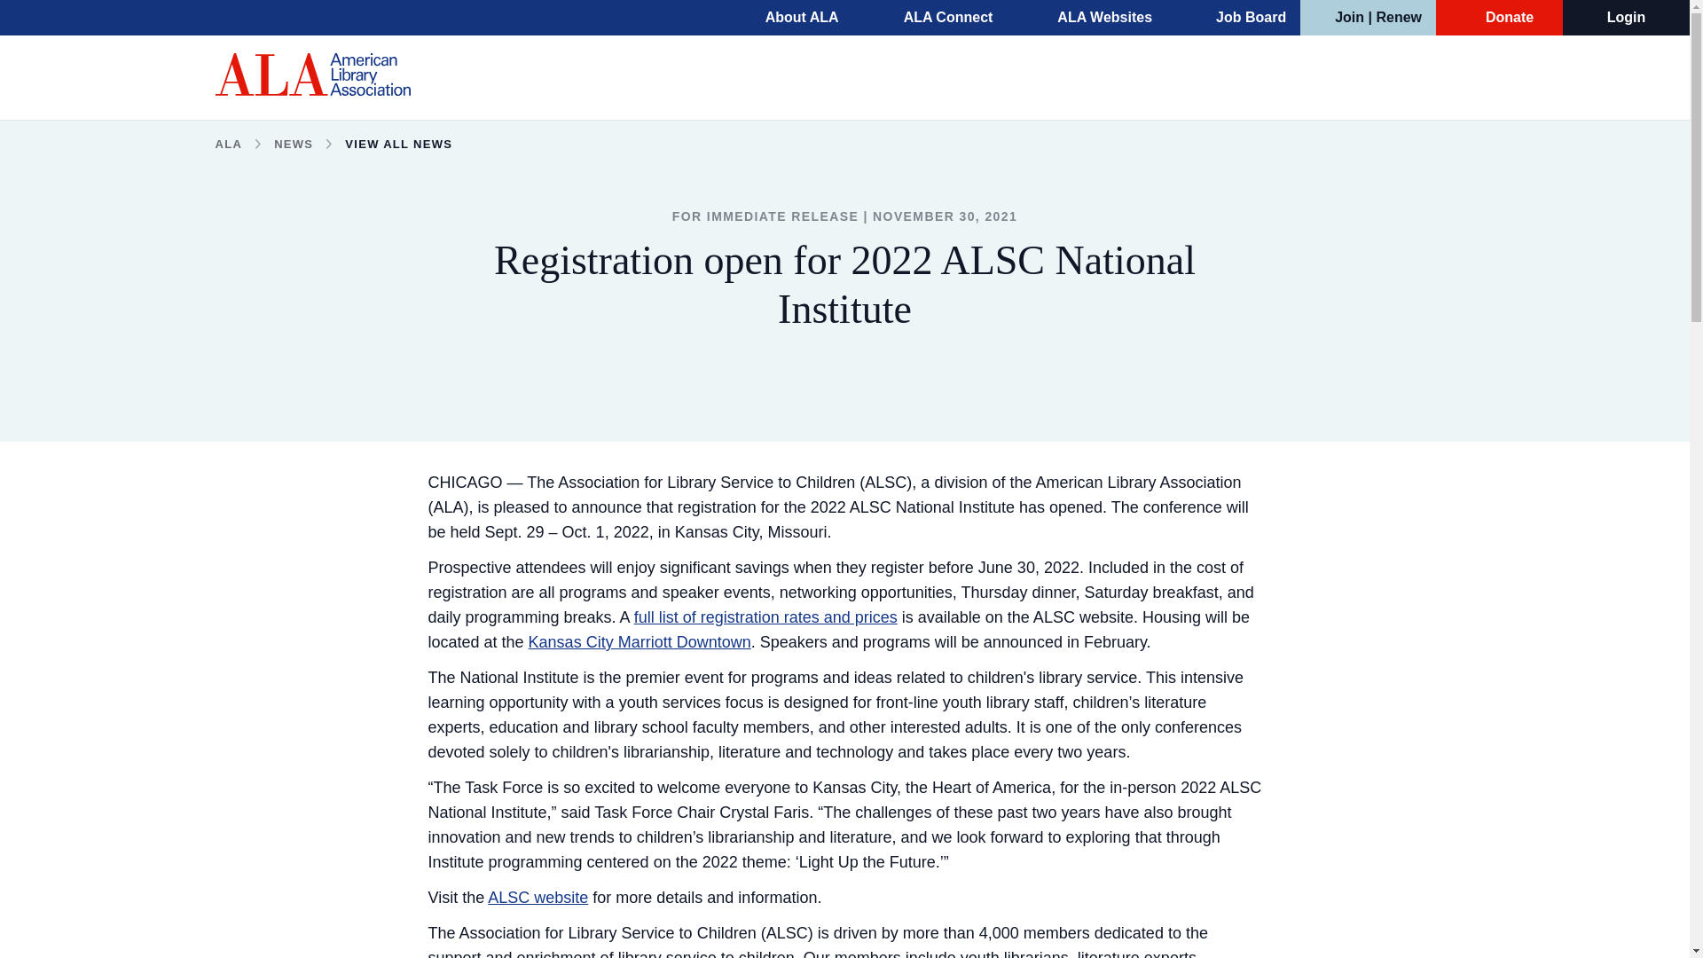 The image size is (1703, 958). What do you see at coordinates (789, 18) in the screenshot?
I see `About ALA` at bounding box center [789, 18].